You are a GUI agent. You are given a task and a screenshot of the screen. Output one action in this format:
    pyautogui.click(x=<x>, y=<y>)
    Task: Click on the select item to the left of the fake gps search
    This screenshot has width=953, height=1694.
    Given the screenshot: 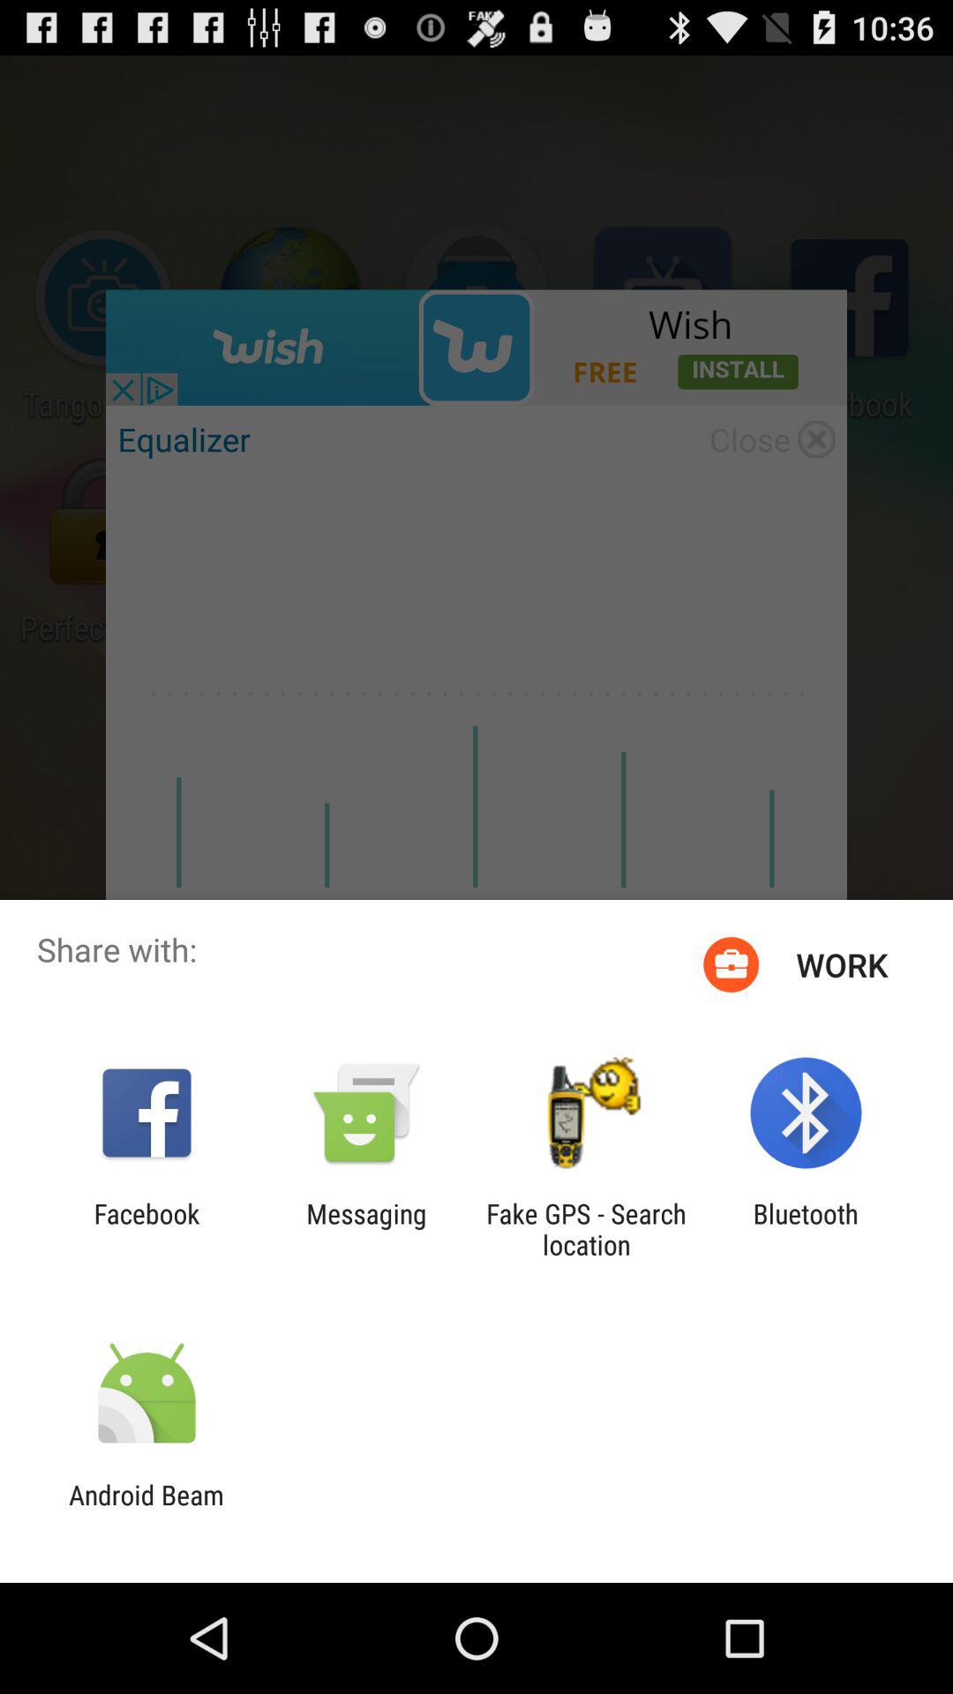 What is the action you would take?
    pyautogui.click(x=366, y=1229)
    